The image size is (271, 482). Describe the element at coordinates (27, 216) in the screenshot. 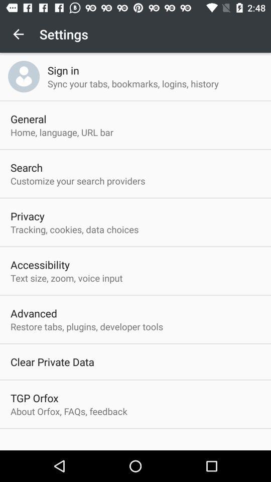

I see `press icon above the tracking cookies data app` at that location.